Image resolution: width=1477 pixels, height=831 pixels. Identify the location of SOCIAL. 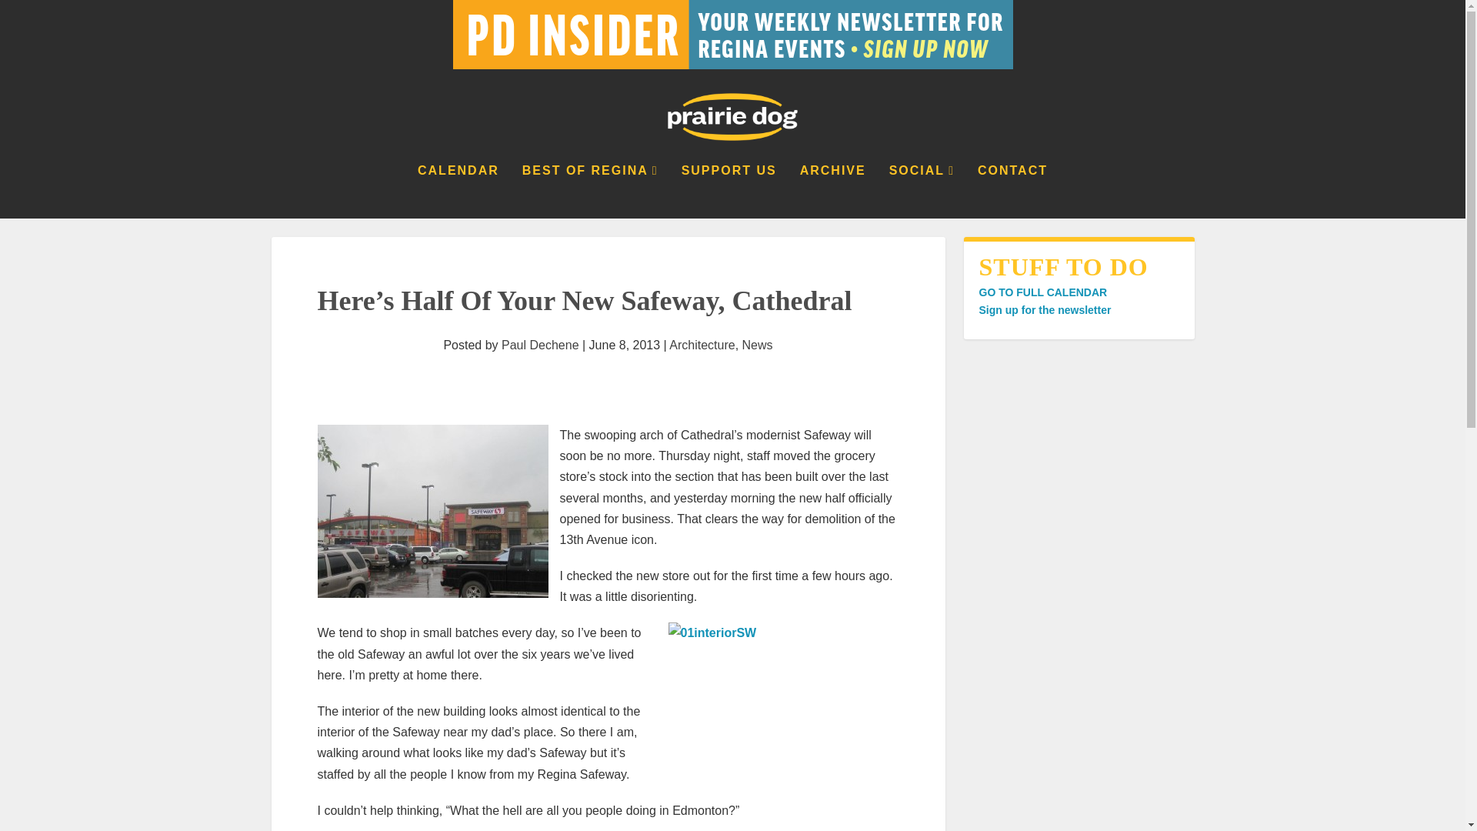
(922, 191).